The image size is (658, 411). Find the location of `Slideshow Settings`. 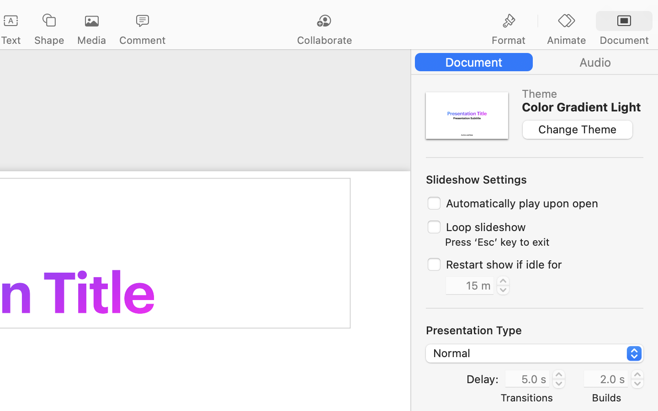

Slideshow Settings is located at coordinates (477, 179).